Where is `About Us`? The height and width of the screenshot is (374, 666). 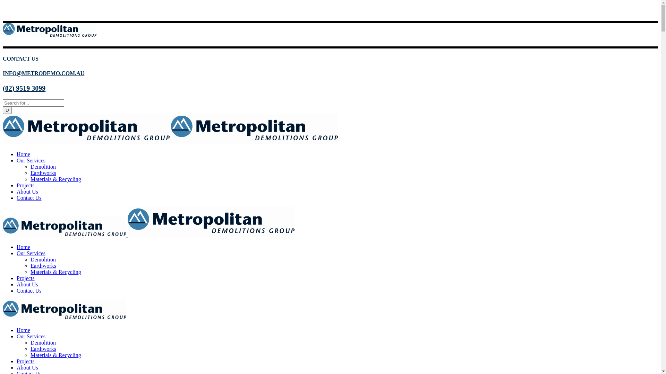
About Us is located at coordinates (27, 368).